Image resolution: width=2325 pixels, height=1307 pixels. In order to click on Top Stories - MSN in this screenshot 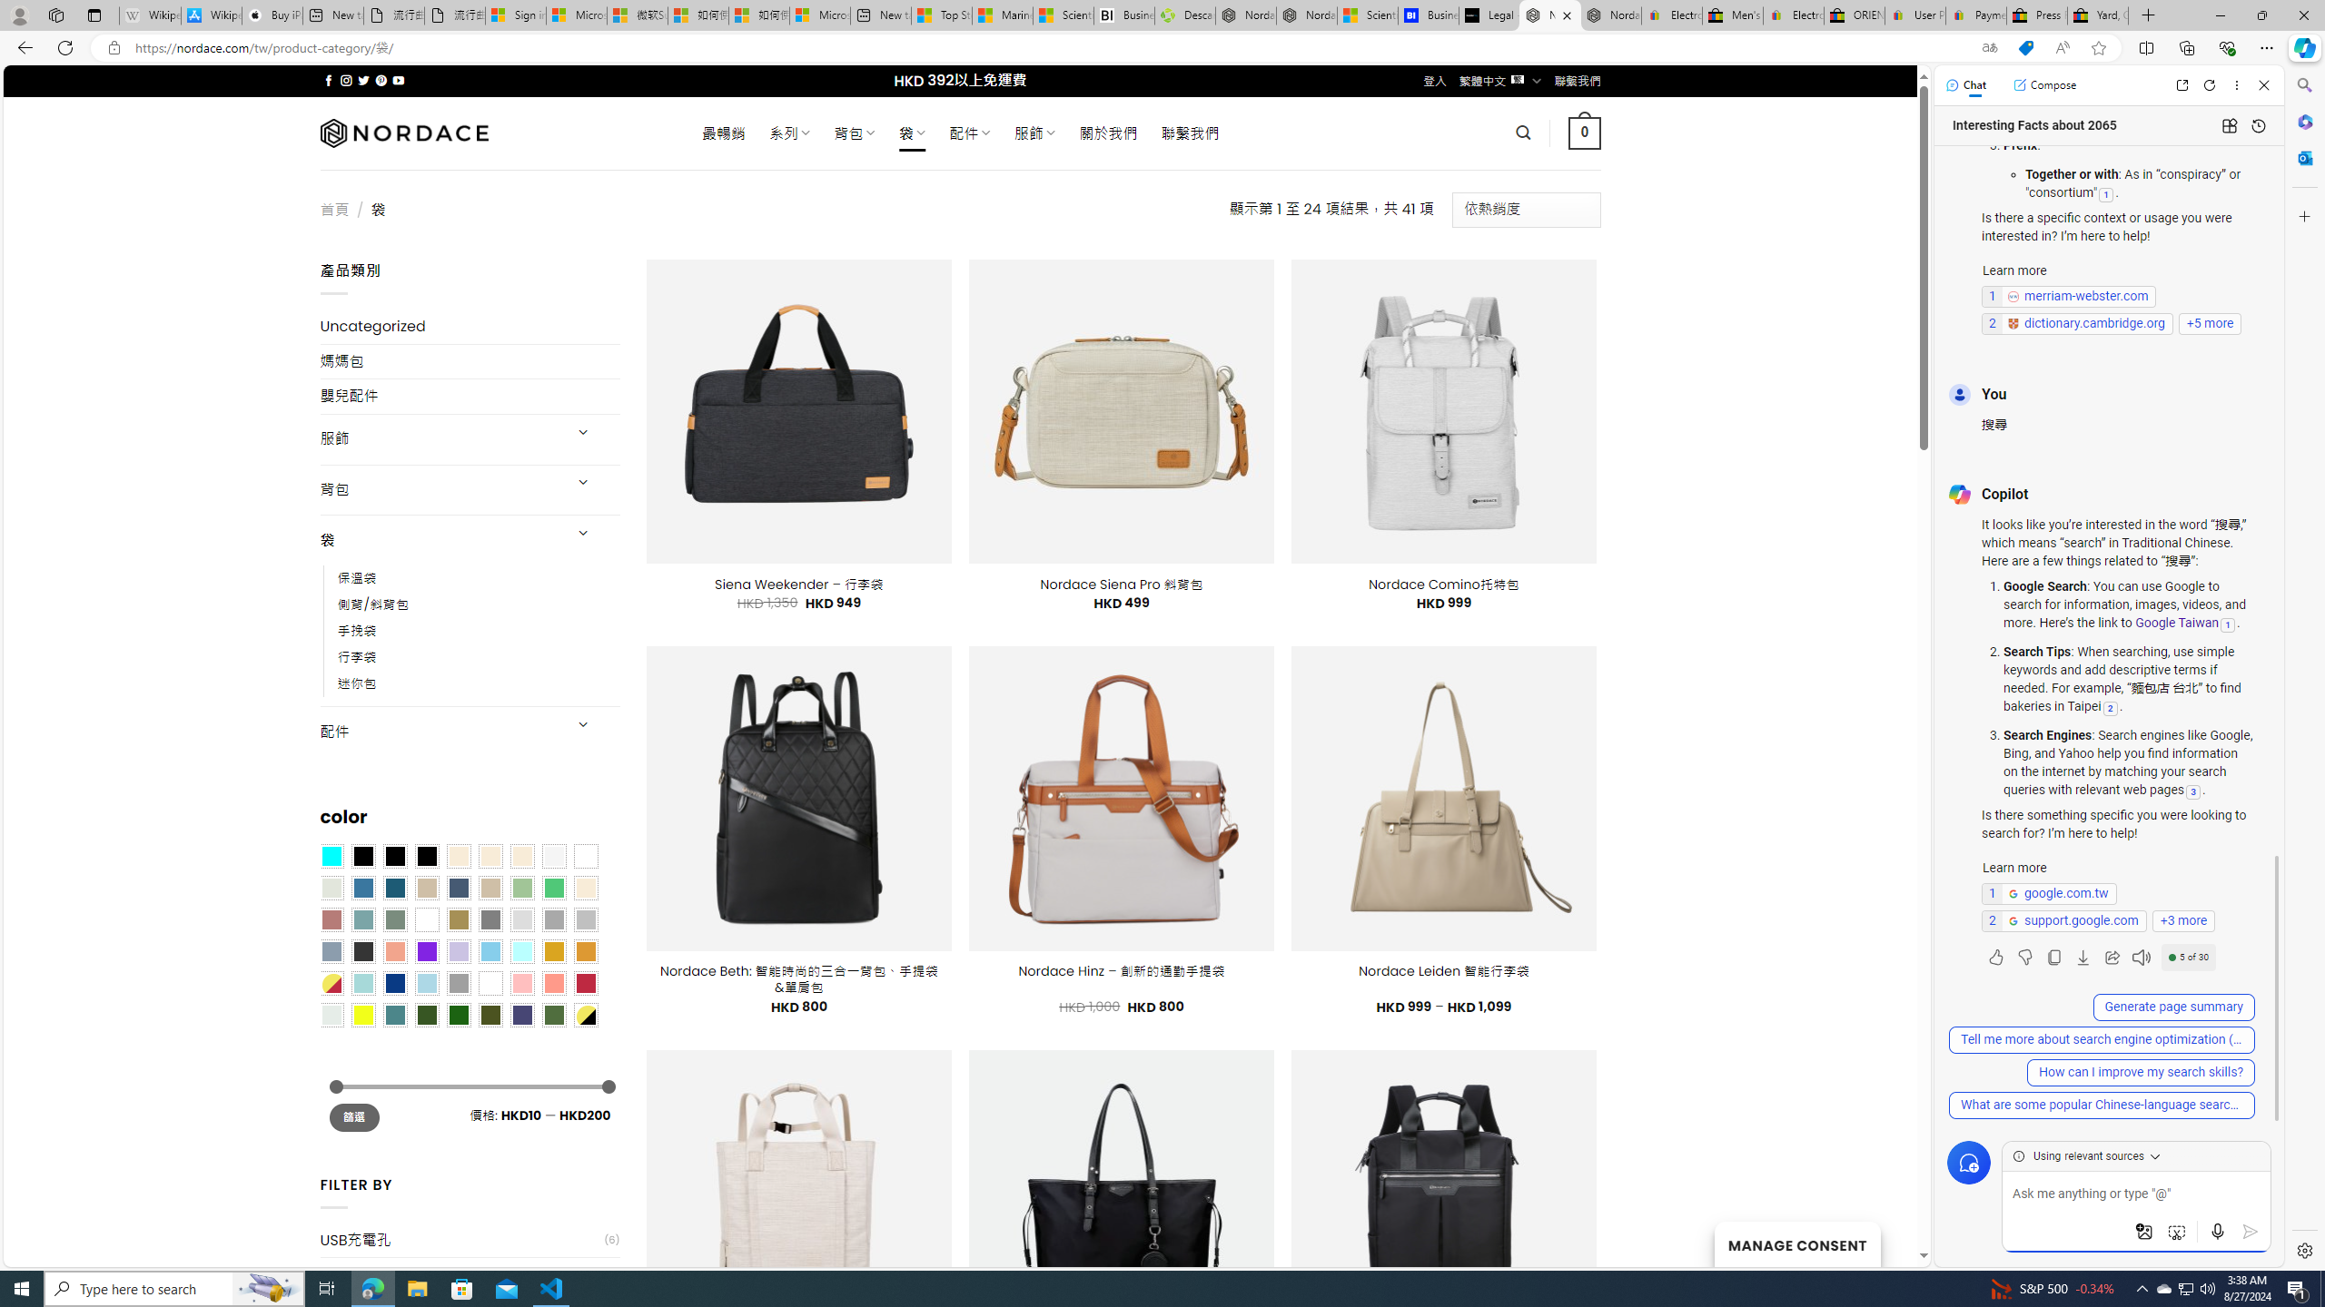, I will do `click(941, 15)`.